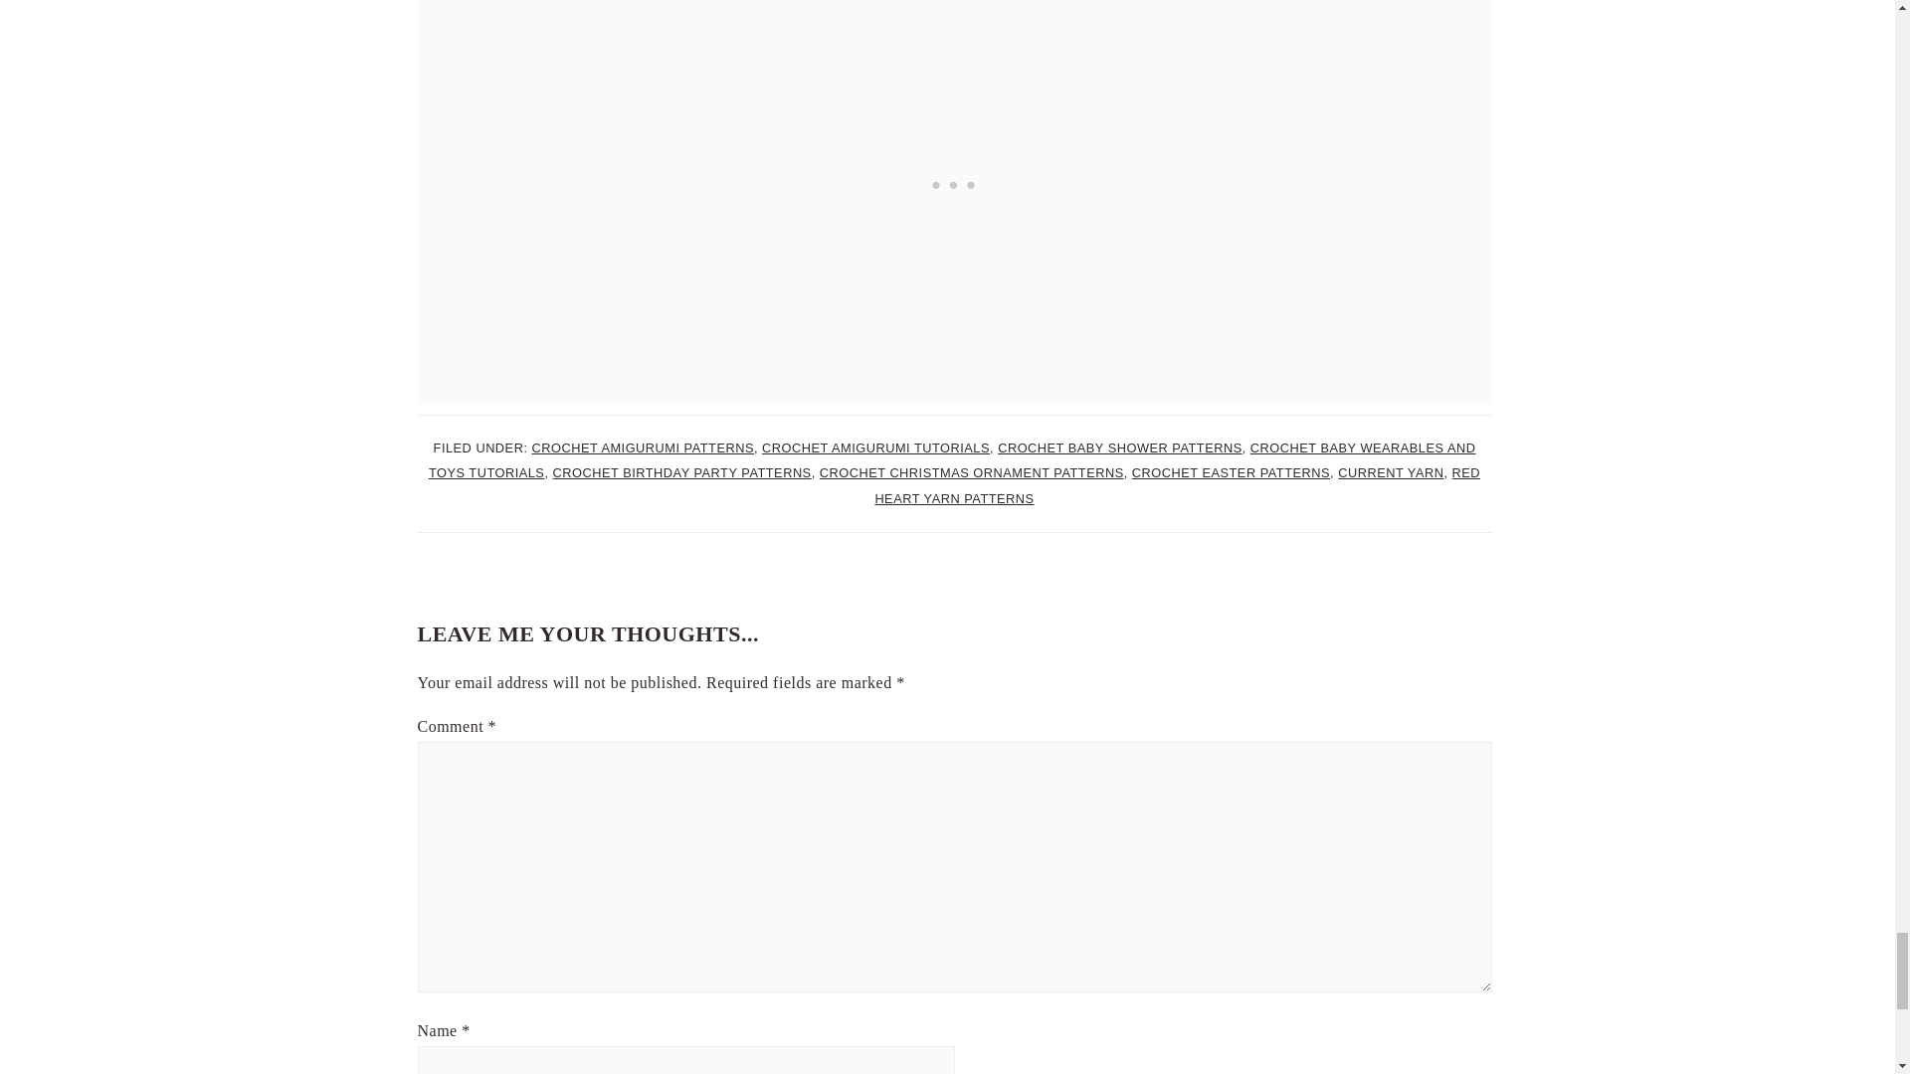  Describe the element at coordinates (682, 471) in the screenshot. I see `CROCHET BIRTHDAY PARTY PATTERNS` at that location.